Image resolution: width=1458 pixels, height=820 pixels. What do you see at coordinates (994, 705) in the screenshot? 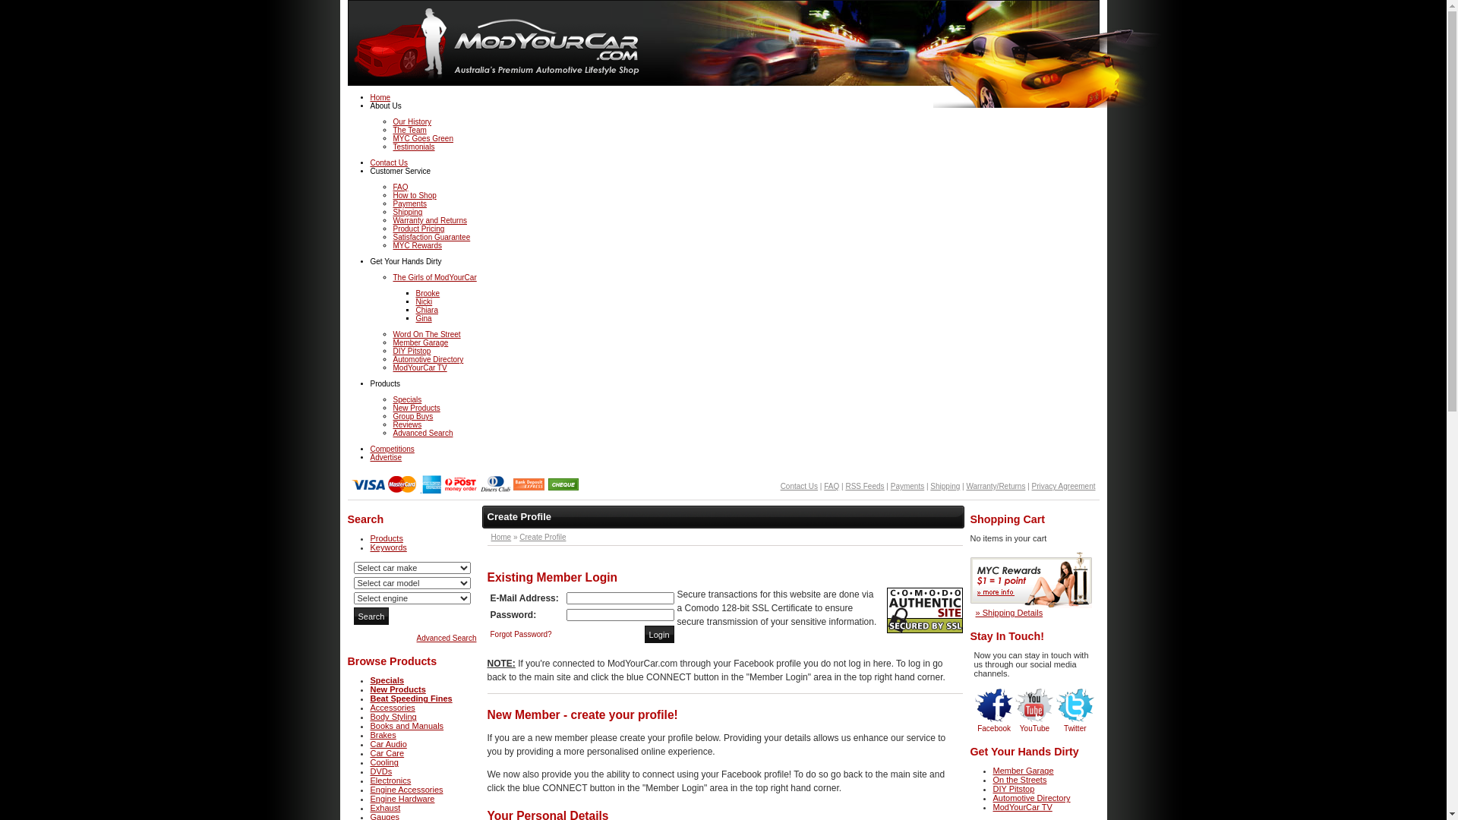
I see `Follow us on Facebook` at bounding box center [994, 705].